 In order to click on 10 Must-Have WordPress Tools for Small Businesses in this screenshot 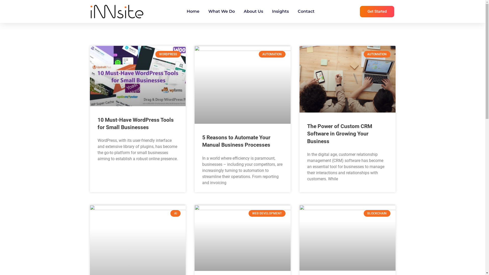, I will do `click(135, 124)`.